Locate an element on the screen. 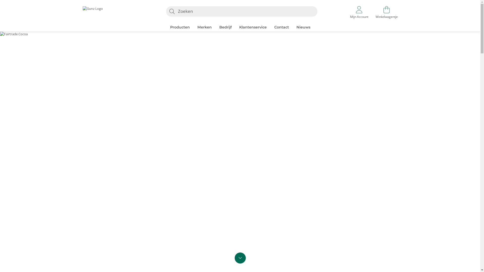  Mijn Account is located at coordinates (359, 13).